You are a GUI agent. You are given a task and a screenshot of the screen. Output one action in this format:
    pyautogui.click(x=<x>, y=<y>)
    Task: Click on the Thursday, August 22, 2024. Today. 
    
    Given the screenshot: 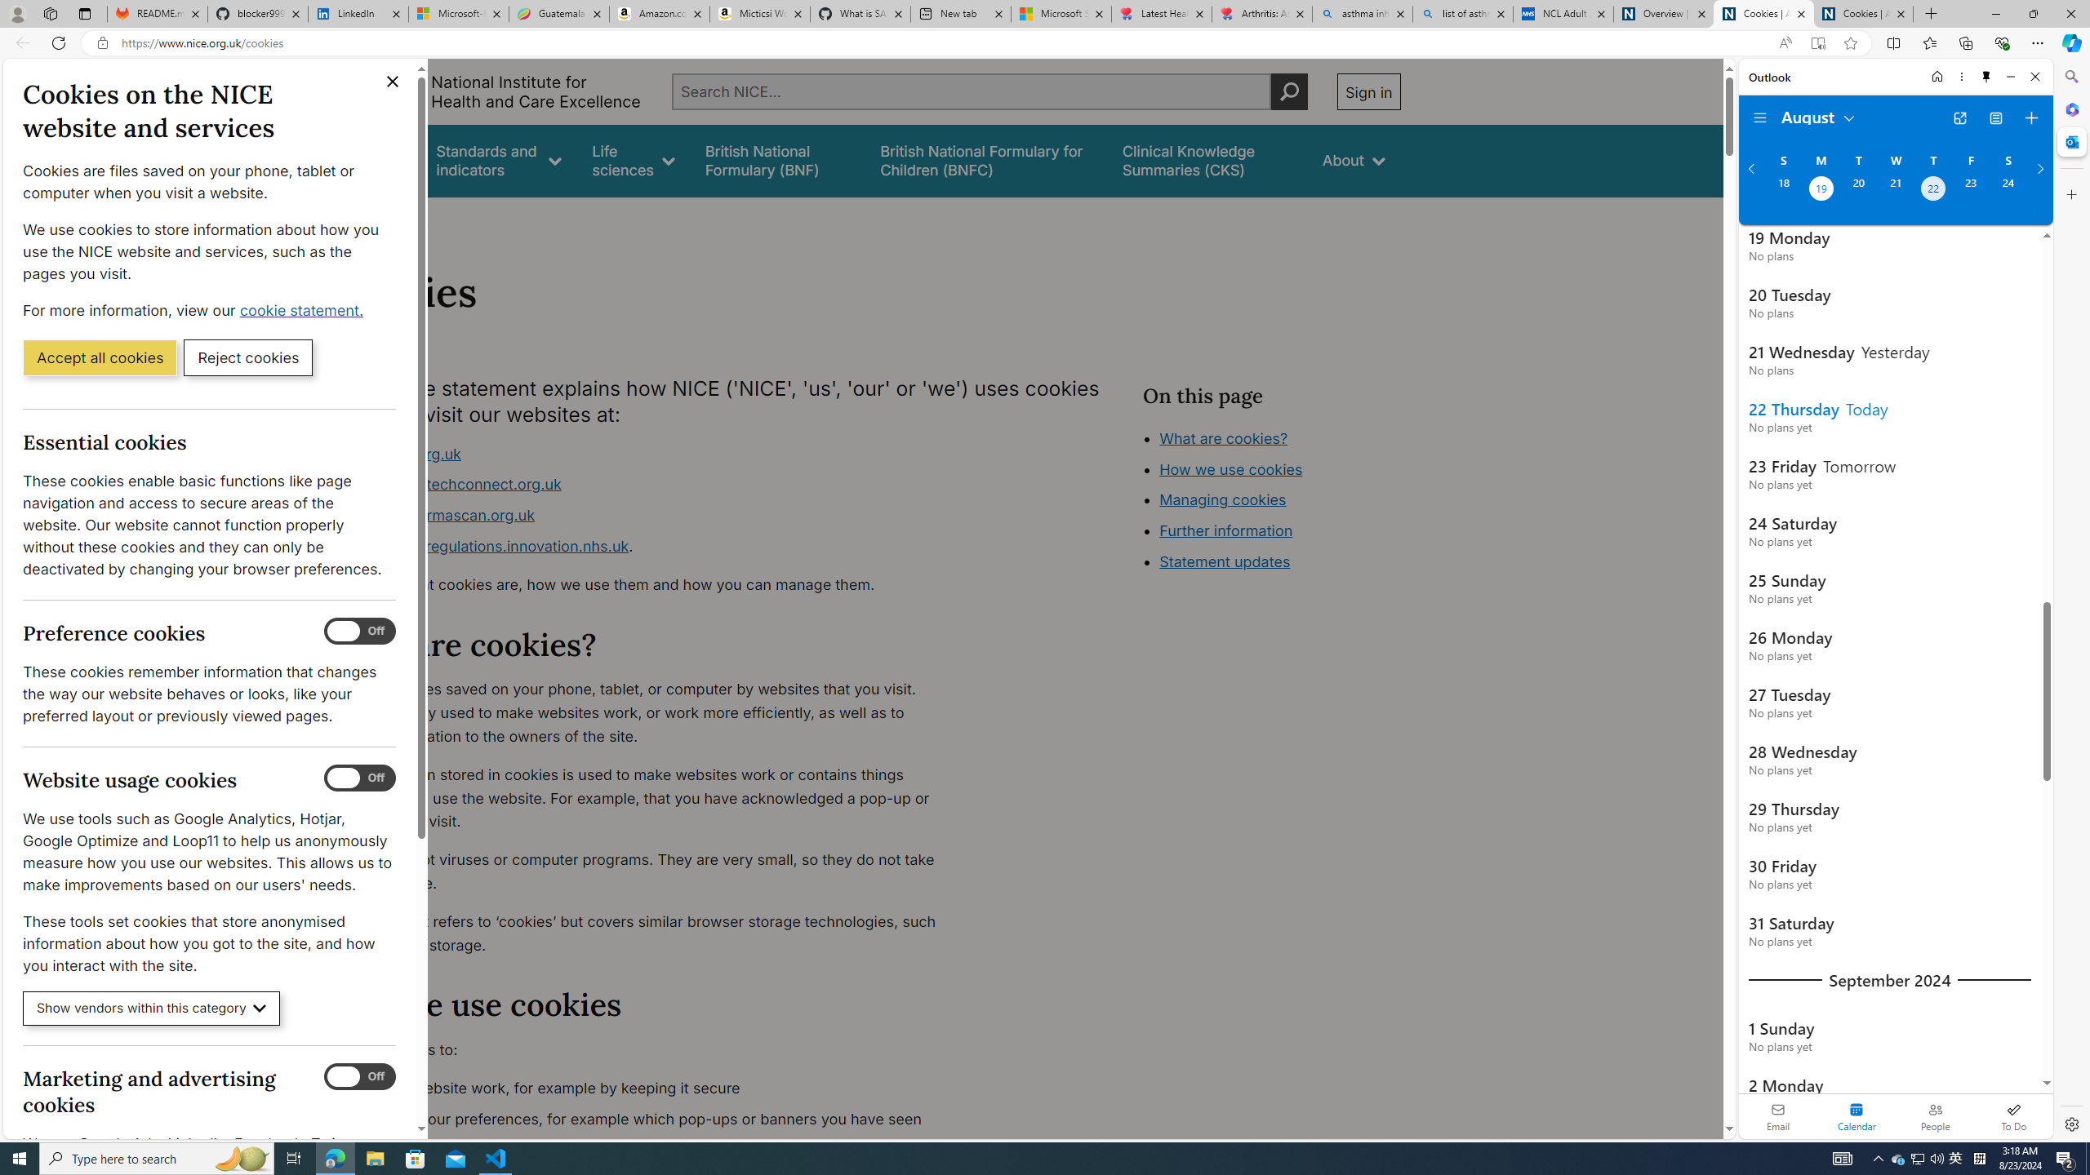 What is the action you would take?
    pyautogui.click(x=1933, y=190)
    